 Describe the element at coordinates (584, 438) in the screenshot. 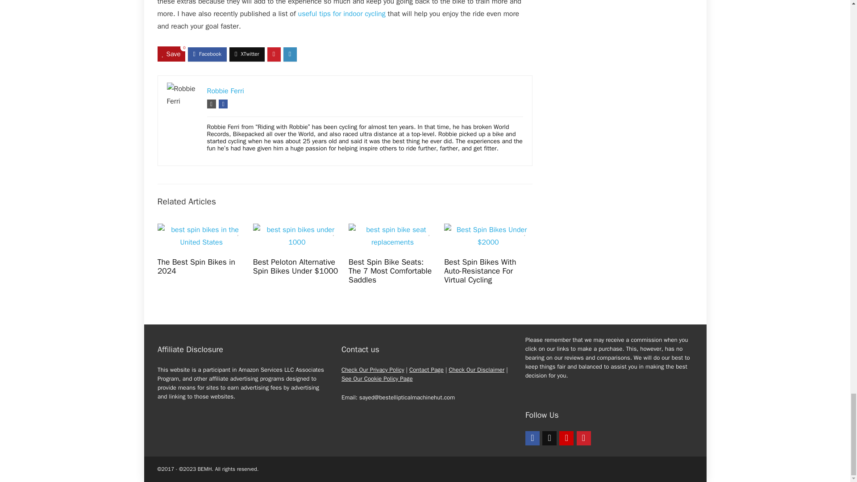

I see `Pinterest` at that location.